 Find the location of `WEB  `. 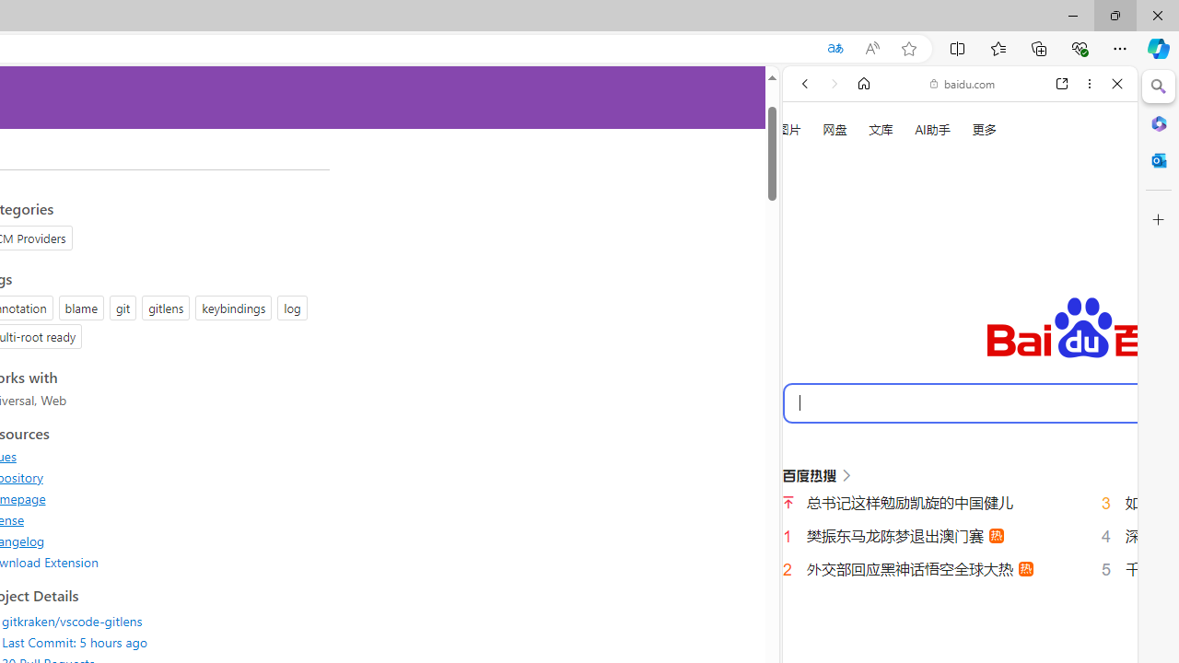

WEB   is located at coordinates (812, 312).